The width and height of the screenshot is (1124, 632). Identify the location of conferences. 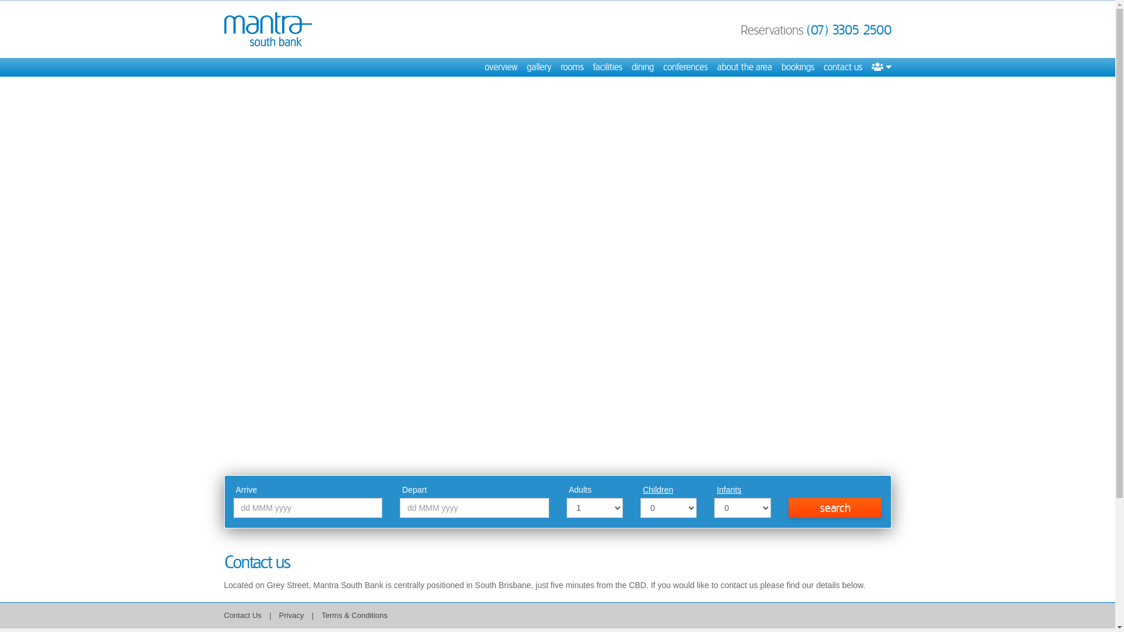
(685, 67).